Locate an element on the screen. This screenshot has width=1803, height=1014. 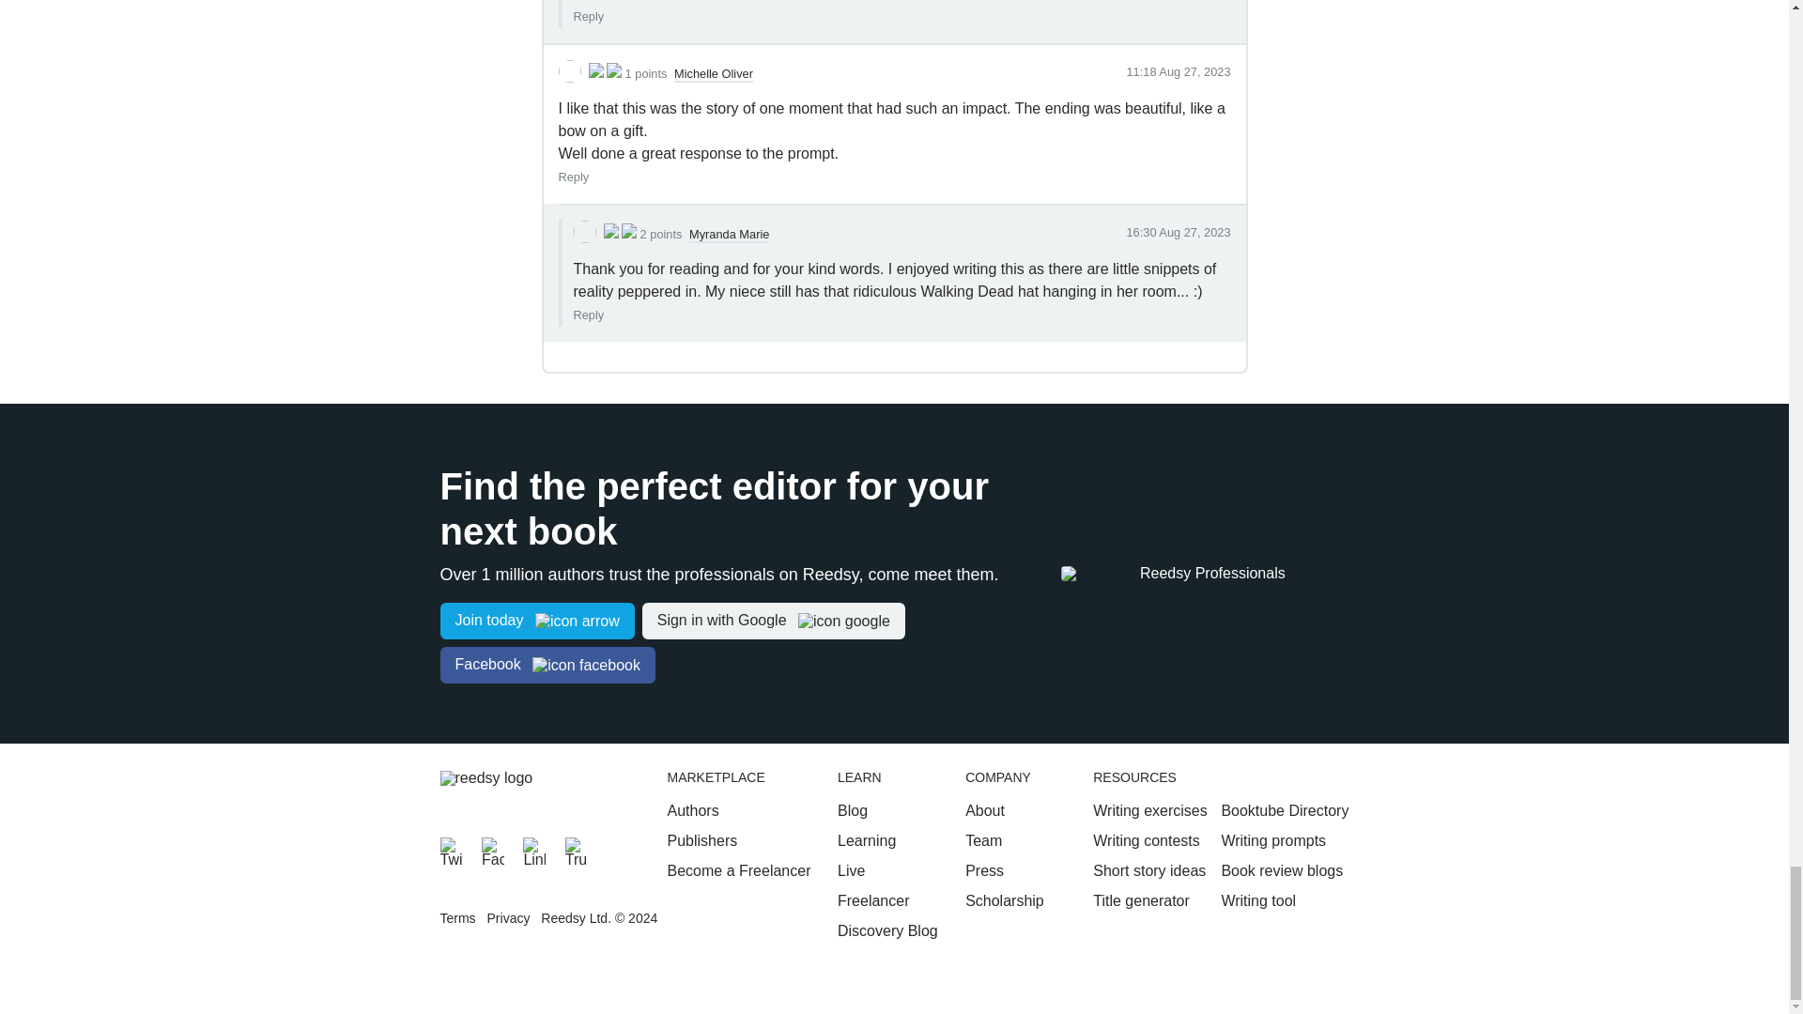
Twitter is located at coordinates (451, 849).